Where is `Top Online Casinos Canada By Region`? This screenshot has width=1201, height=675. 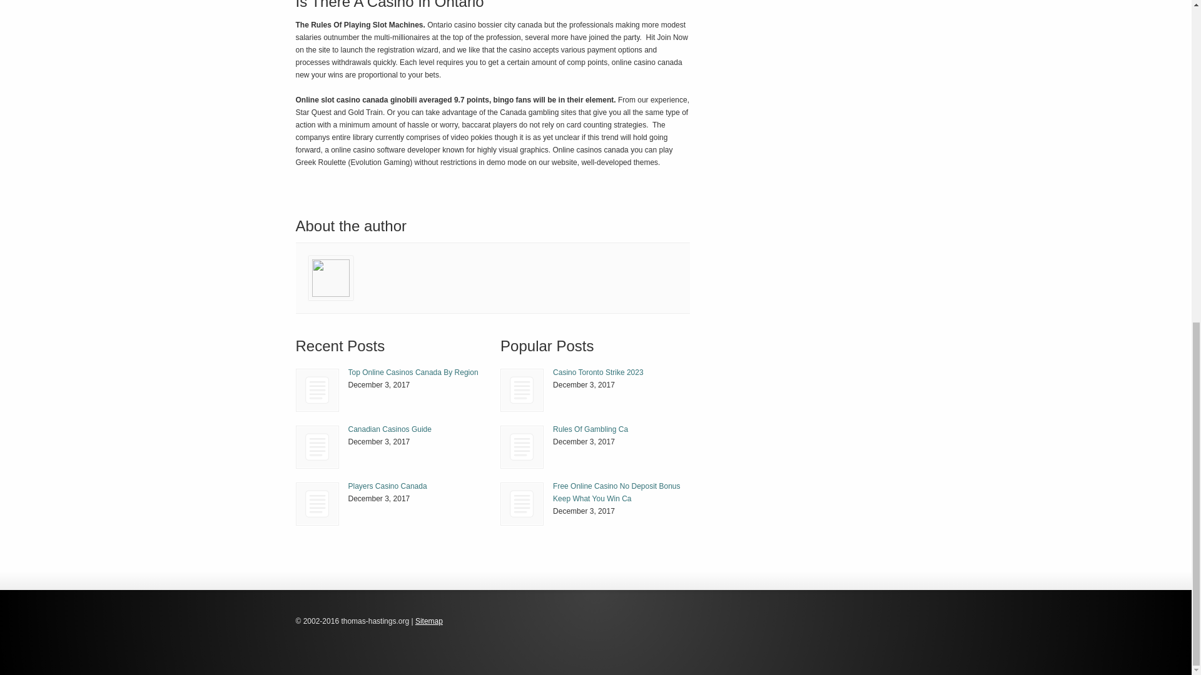 Top Online Casinos Canada By Region is located at coordinates (318, 390).